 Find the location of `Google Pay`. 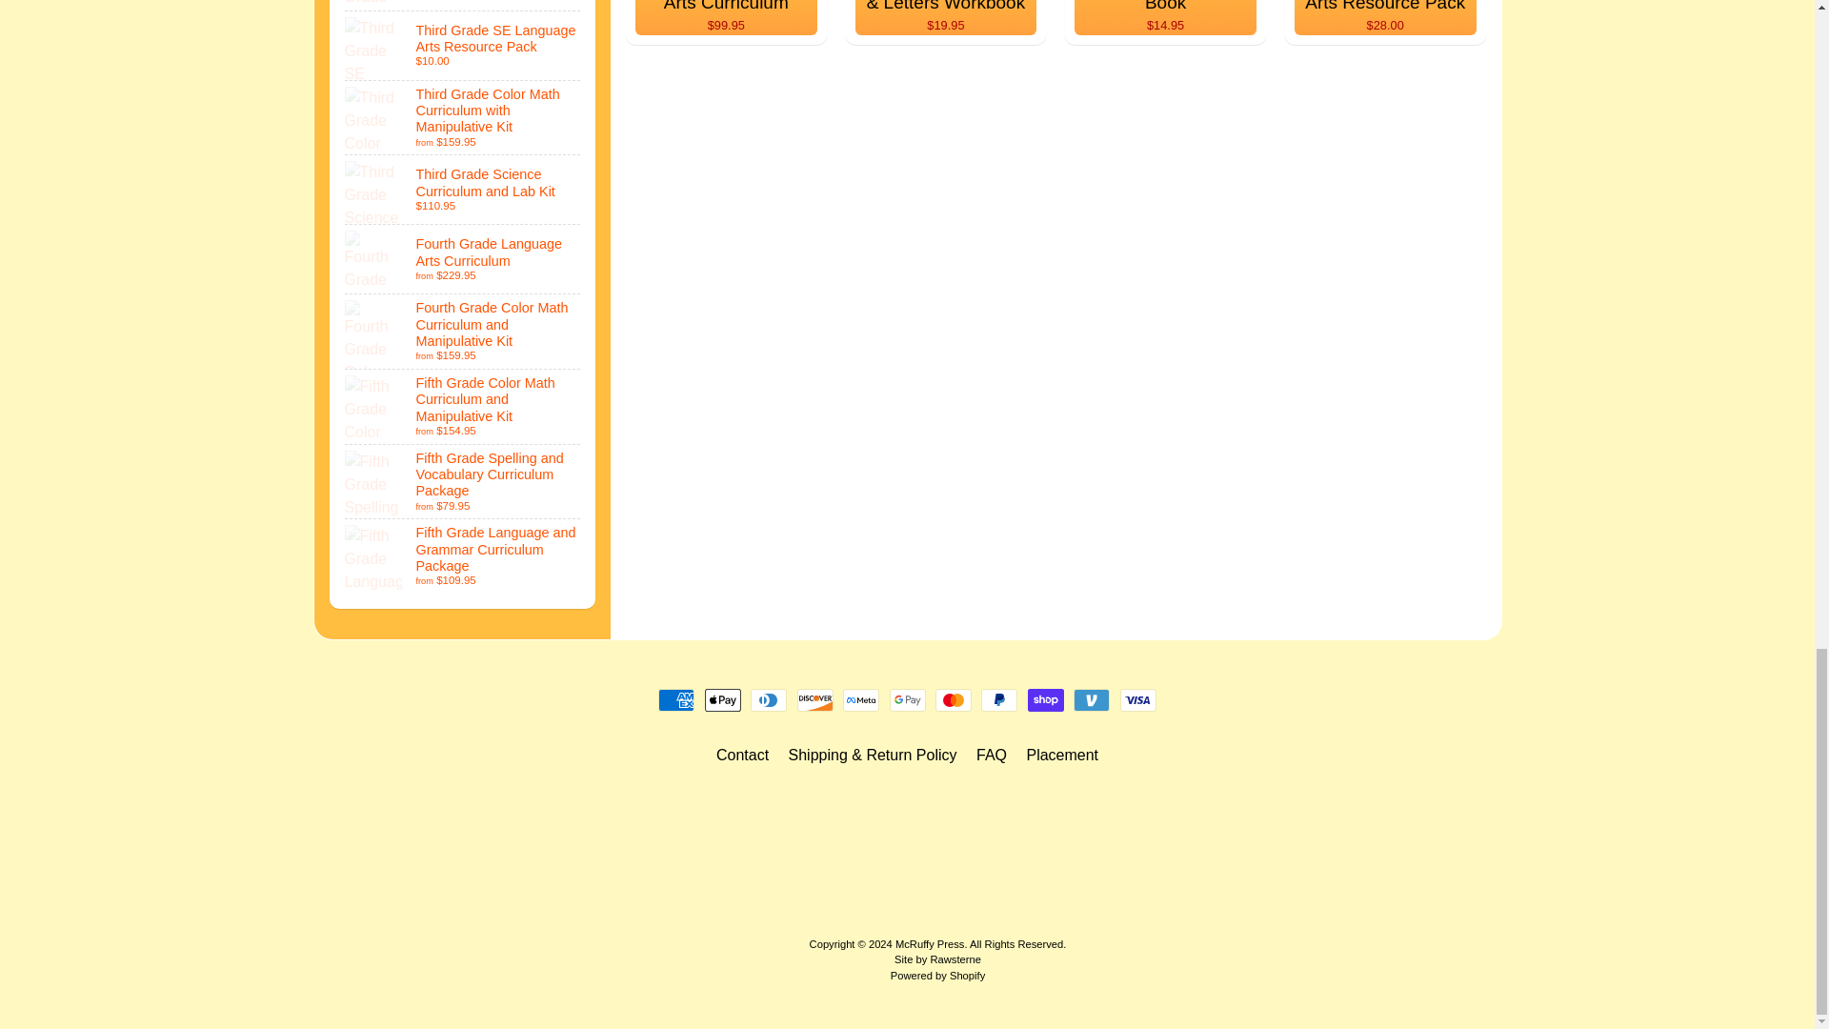

Google Pay is located at coordinates (907, 699).